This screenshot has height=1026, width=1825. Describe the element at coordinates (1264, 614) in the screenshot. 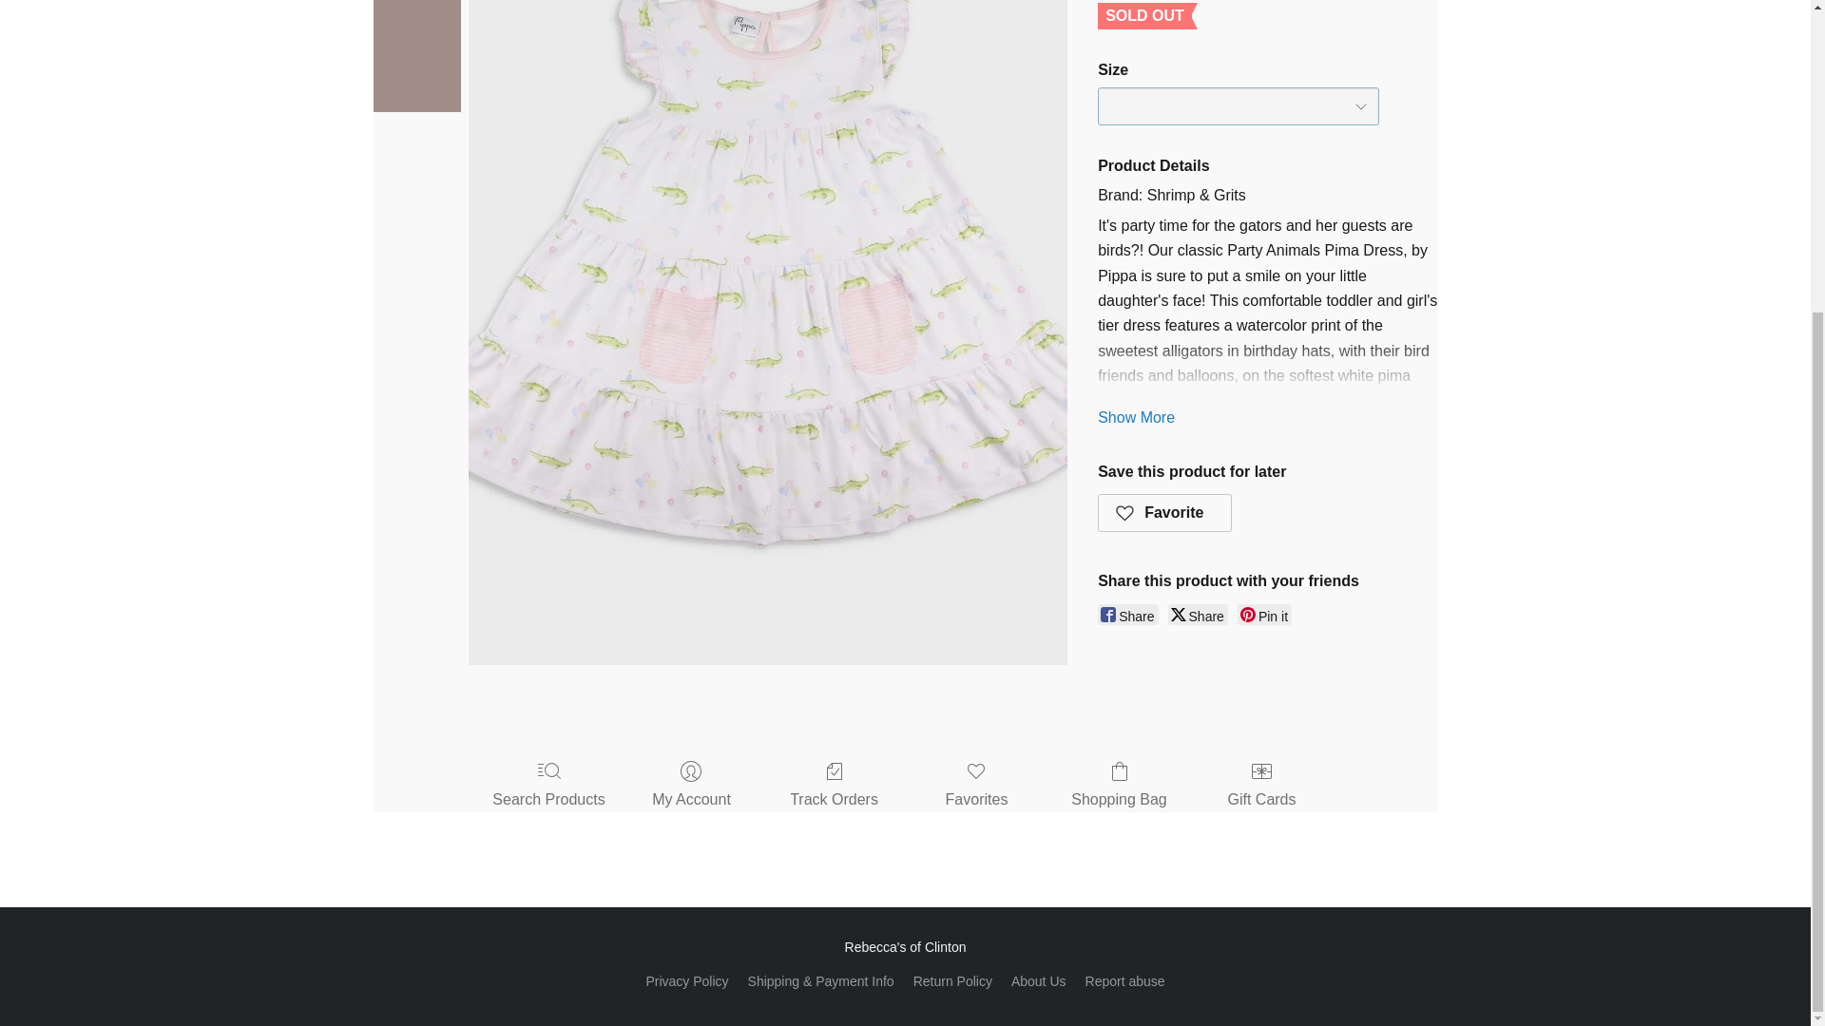

I see `Pin it` at that location.